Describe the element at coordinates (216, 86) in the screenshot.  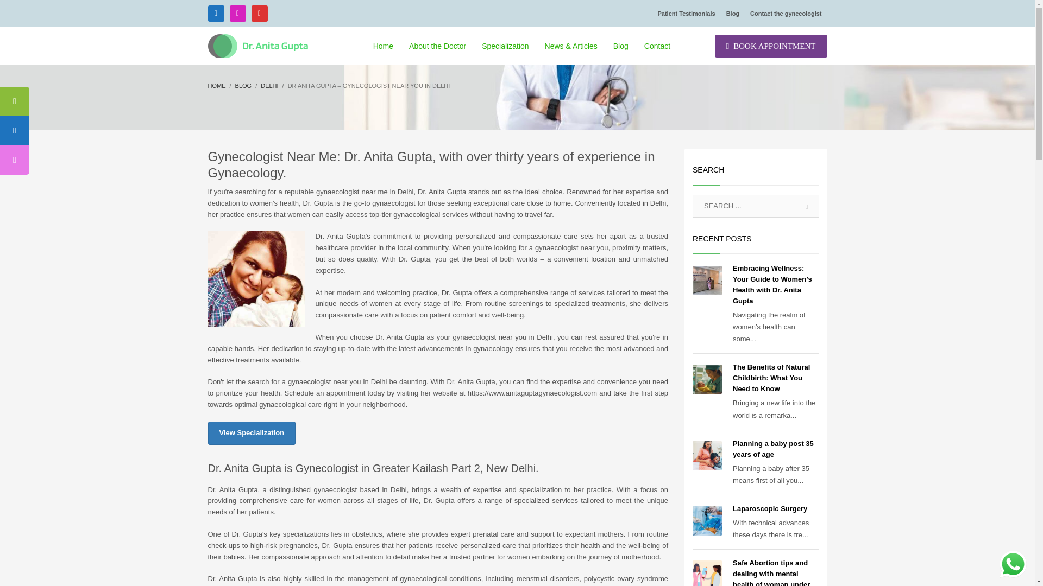
I see `HOME` at that location.